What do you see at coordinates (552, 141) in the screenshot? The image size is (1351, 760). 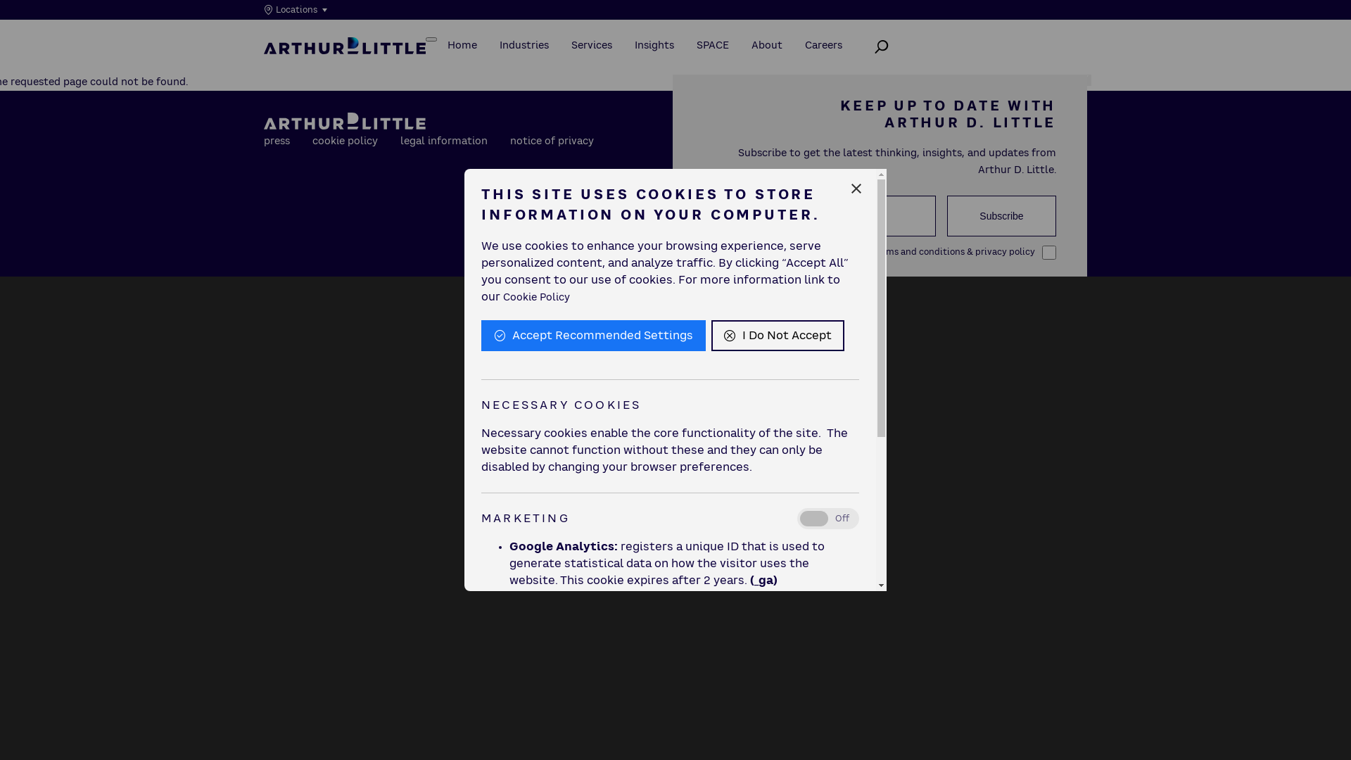 I see `notice of privacy` at bounding box center [552, 141].